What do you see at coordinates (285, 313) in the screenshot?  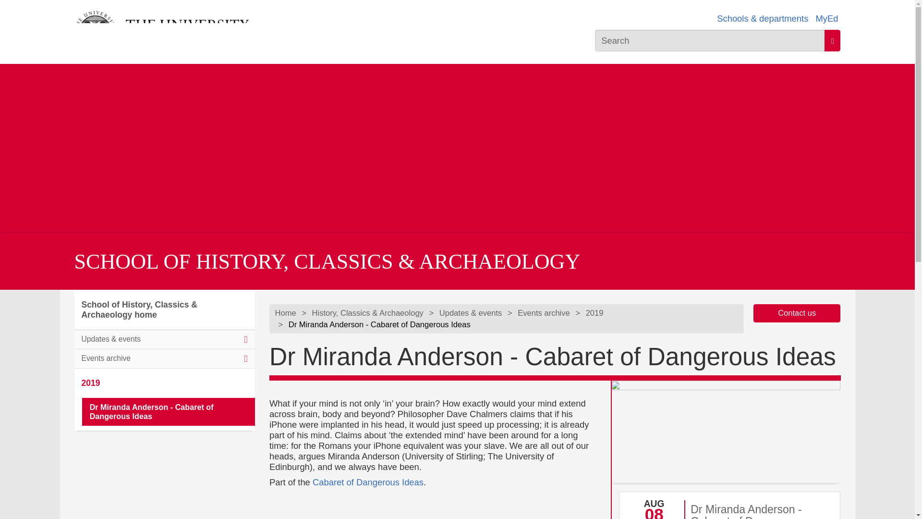 I see `Home` at bounding box center [285, 313].